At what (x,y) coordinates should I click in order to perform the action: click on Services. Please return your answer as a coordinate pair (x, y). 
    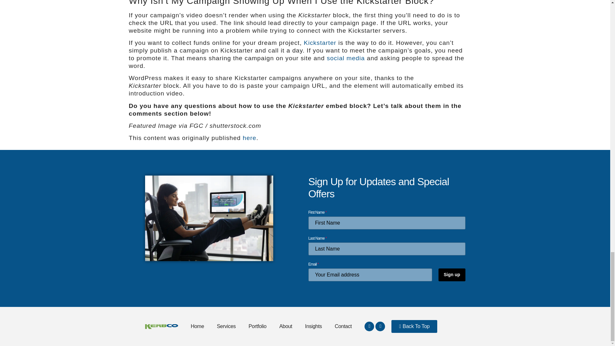
    Looking at the image, I should click on (226, 326).